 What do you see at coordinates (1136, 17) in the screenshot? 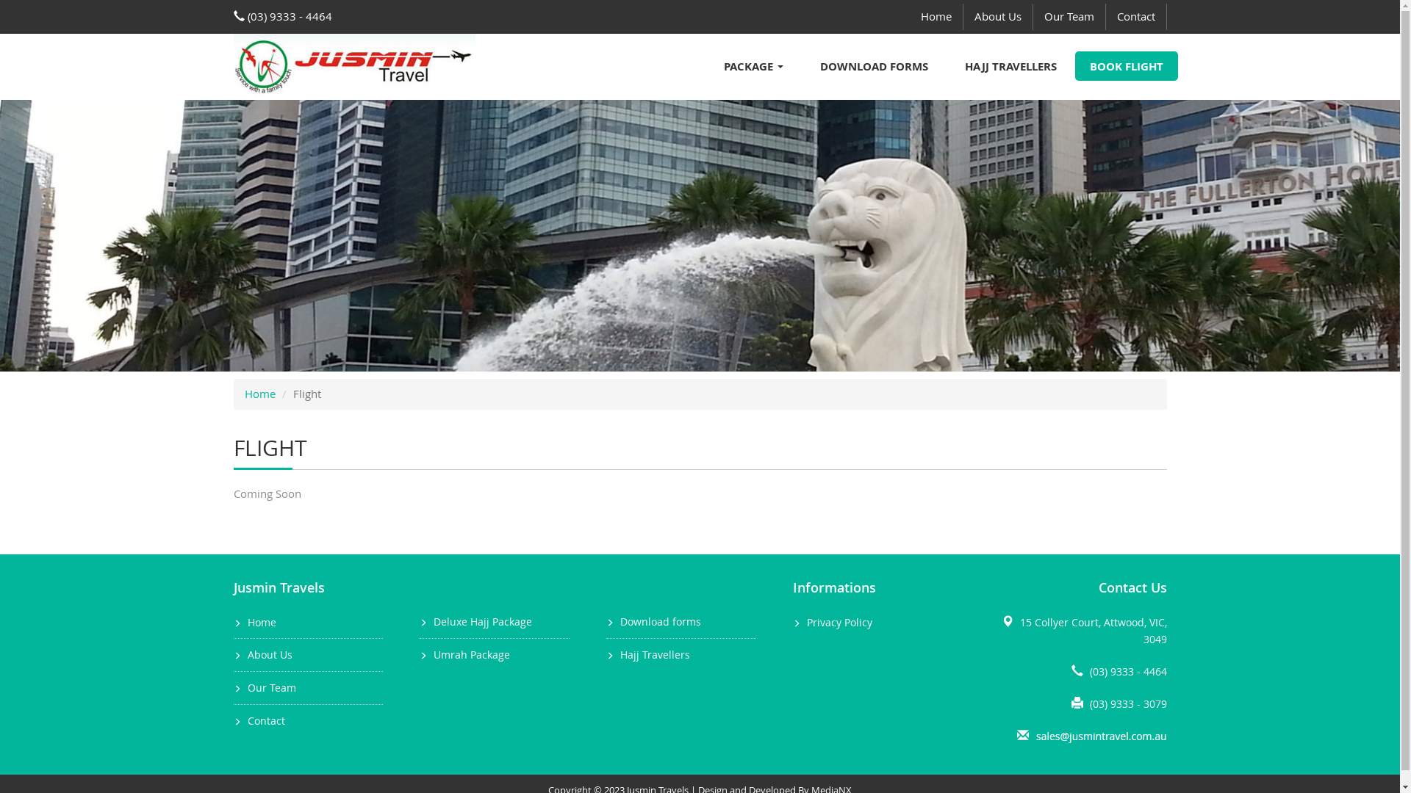
I see `Contact` at bounding box center [1136, 17].